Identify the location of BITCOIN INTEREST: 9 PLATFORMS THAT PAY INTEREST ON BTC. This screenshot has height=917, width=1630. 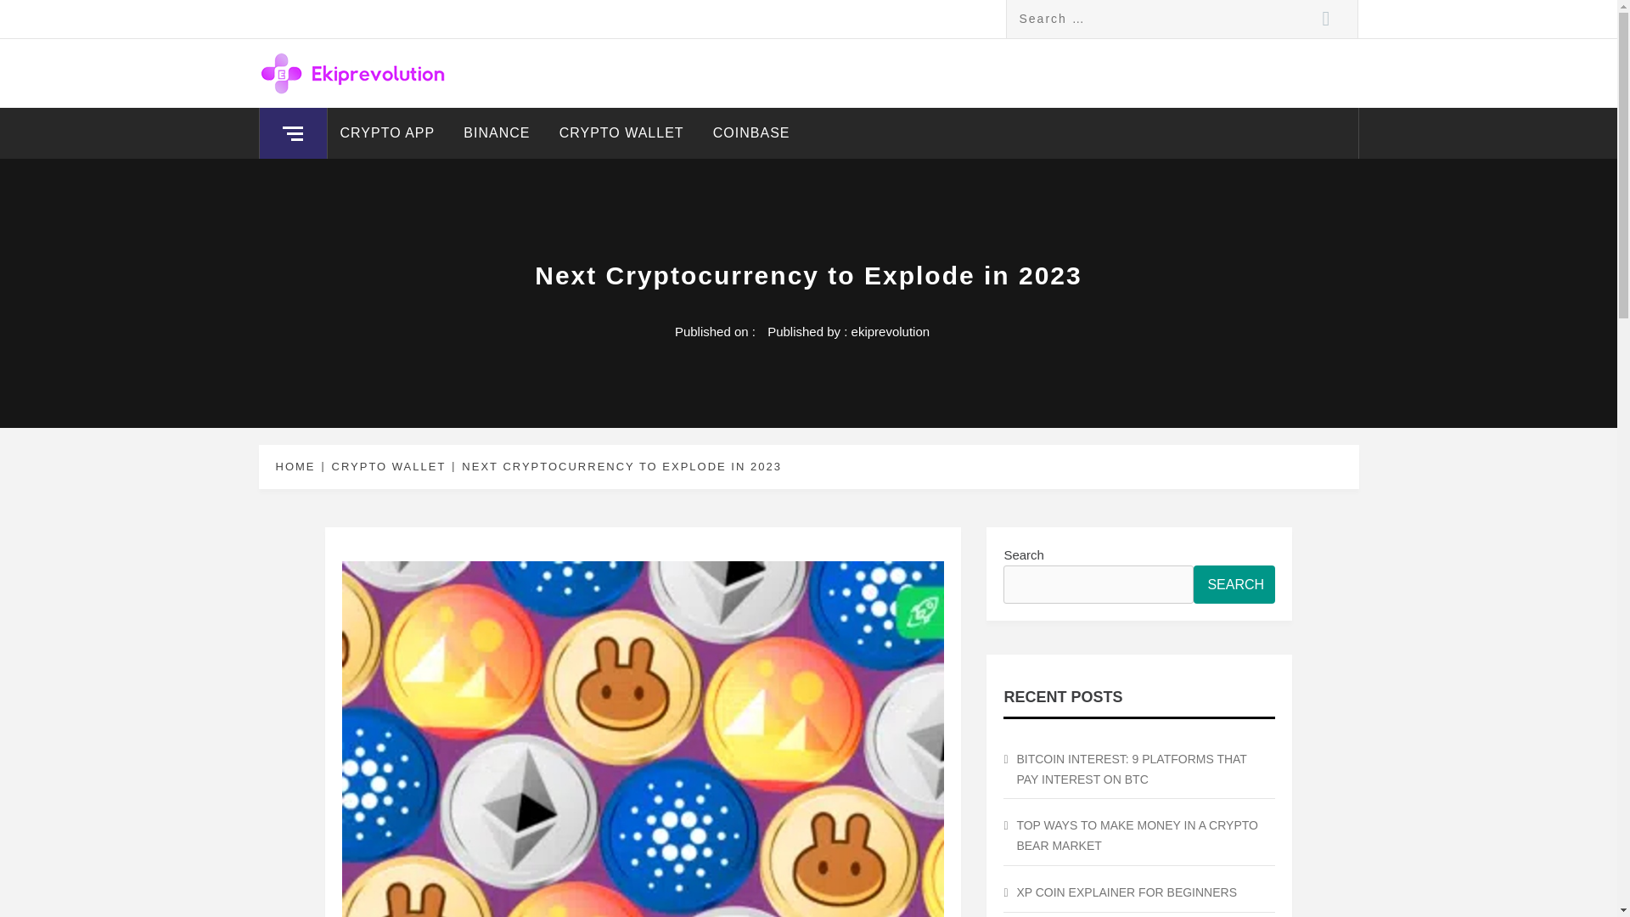
(1139, 769).